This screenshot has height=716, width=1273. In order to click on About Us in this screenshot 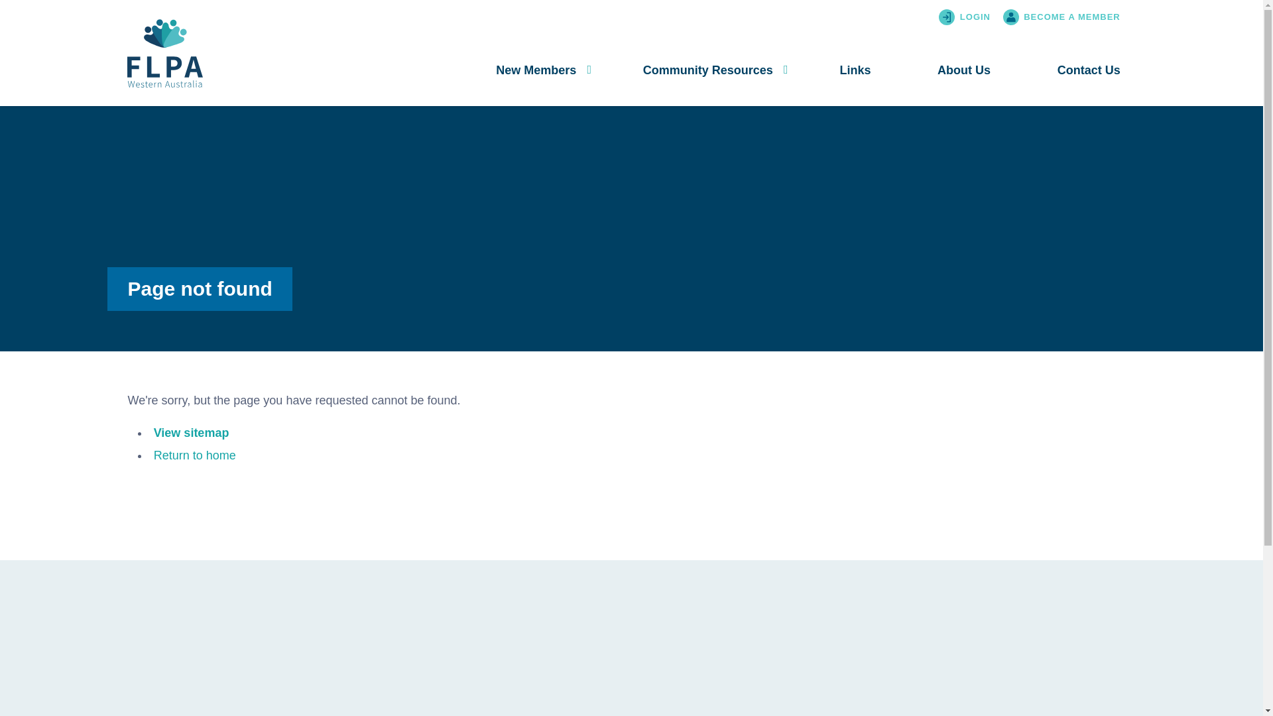, I will do `click(964, 70)`.